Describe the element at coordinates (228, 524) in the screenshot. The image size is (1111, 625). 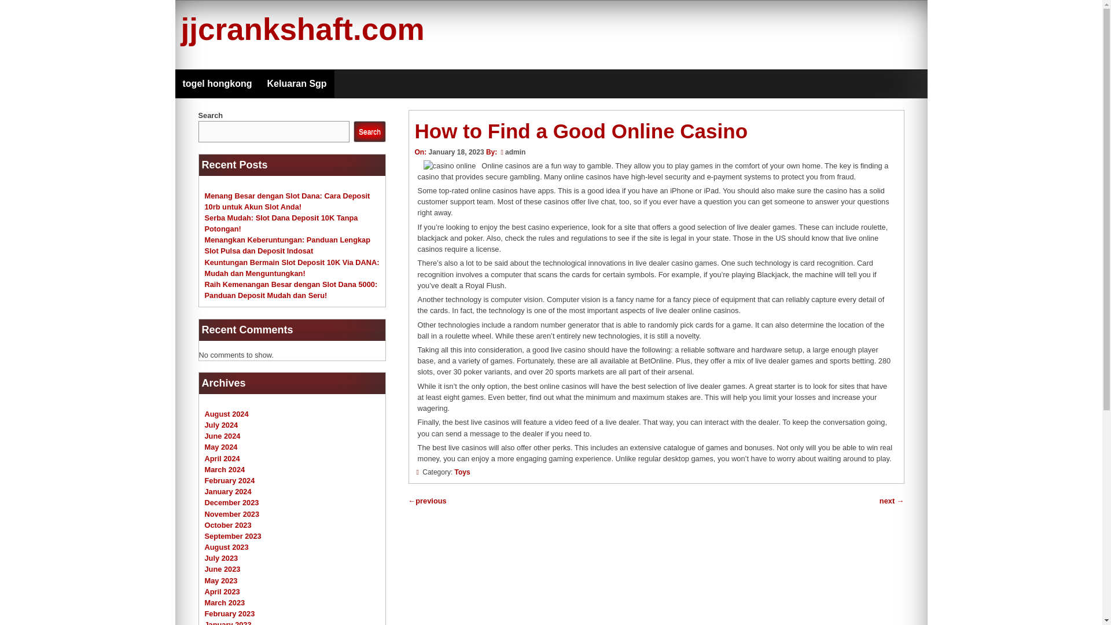
I see `October 2023` at that location.